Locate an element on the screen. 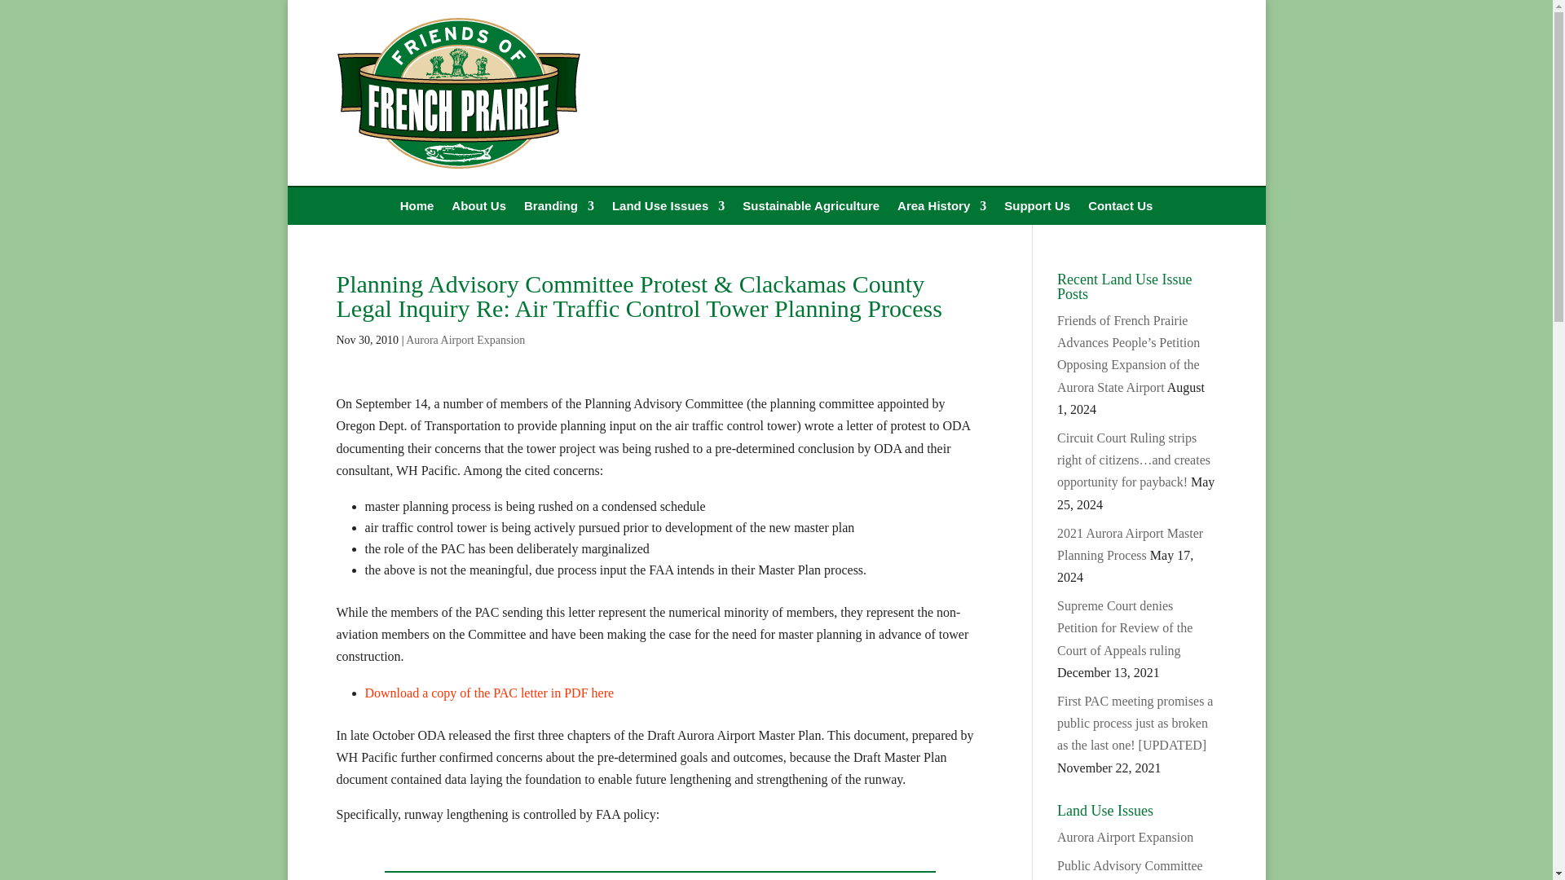 This screenshot has height=880, width=1565. Home is located at coordinates (417, 209).